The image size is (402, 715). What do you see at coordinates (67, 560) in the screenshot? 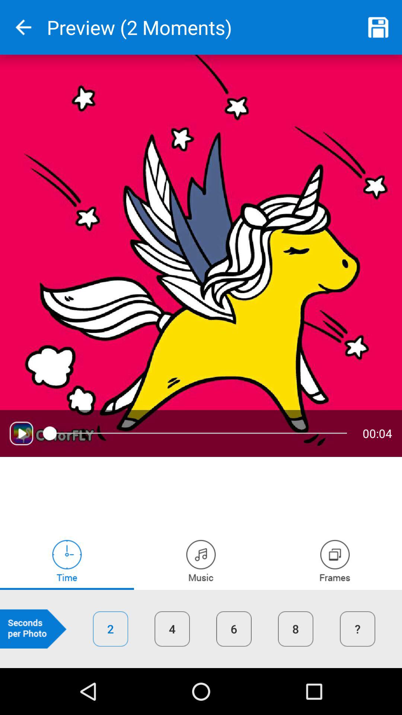
I see `alarm` at bounding box center [67, 560].